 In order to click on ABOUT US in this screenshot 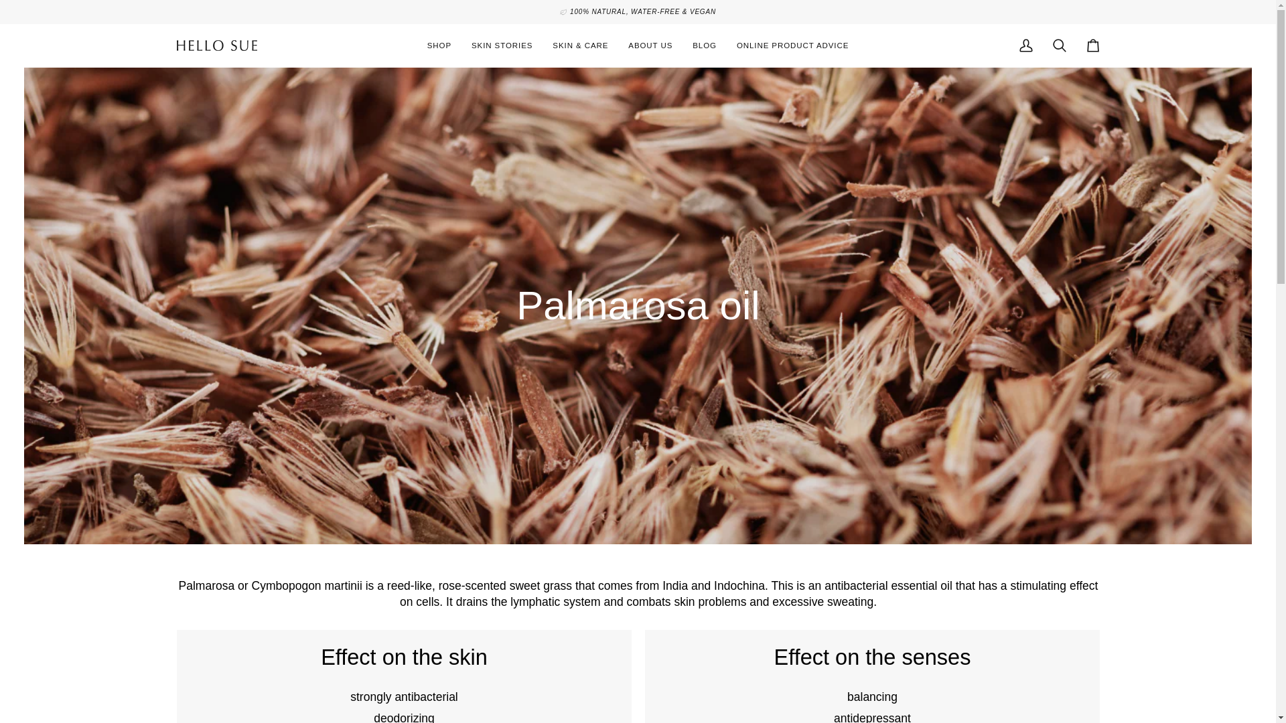, I will do `click(650, 46)`.